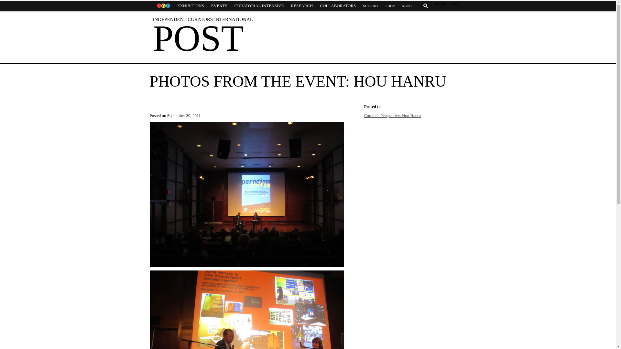 The width and height of the screenshot is (621, 349). Describe the element at coordinates (301, 6) in the screenshot. I see `RESEARCH` at that location.